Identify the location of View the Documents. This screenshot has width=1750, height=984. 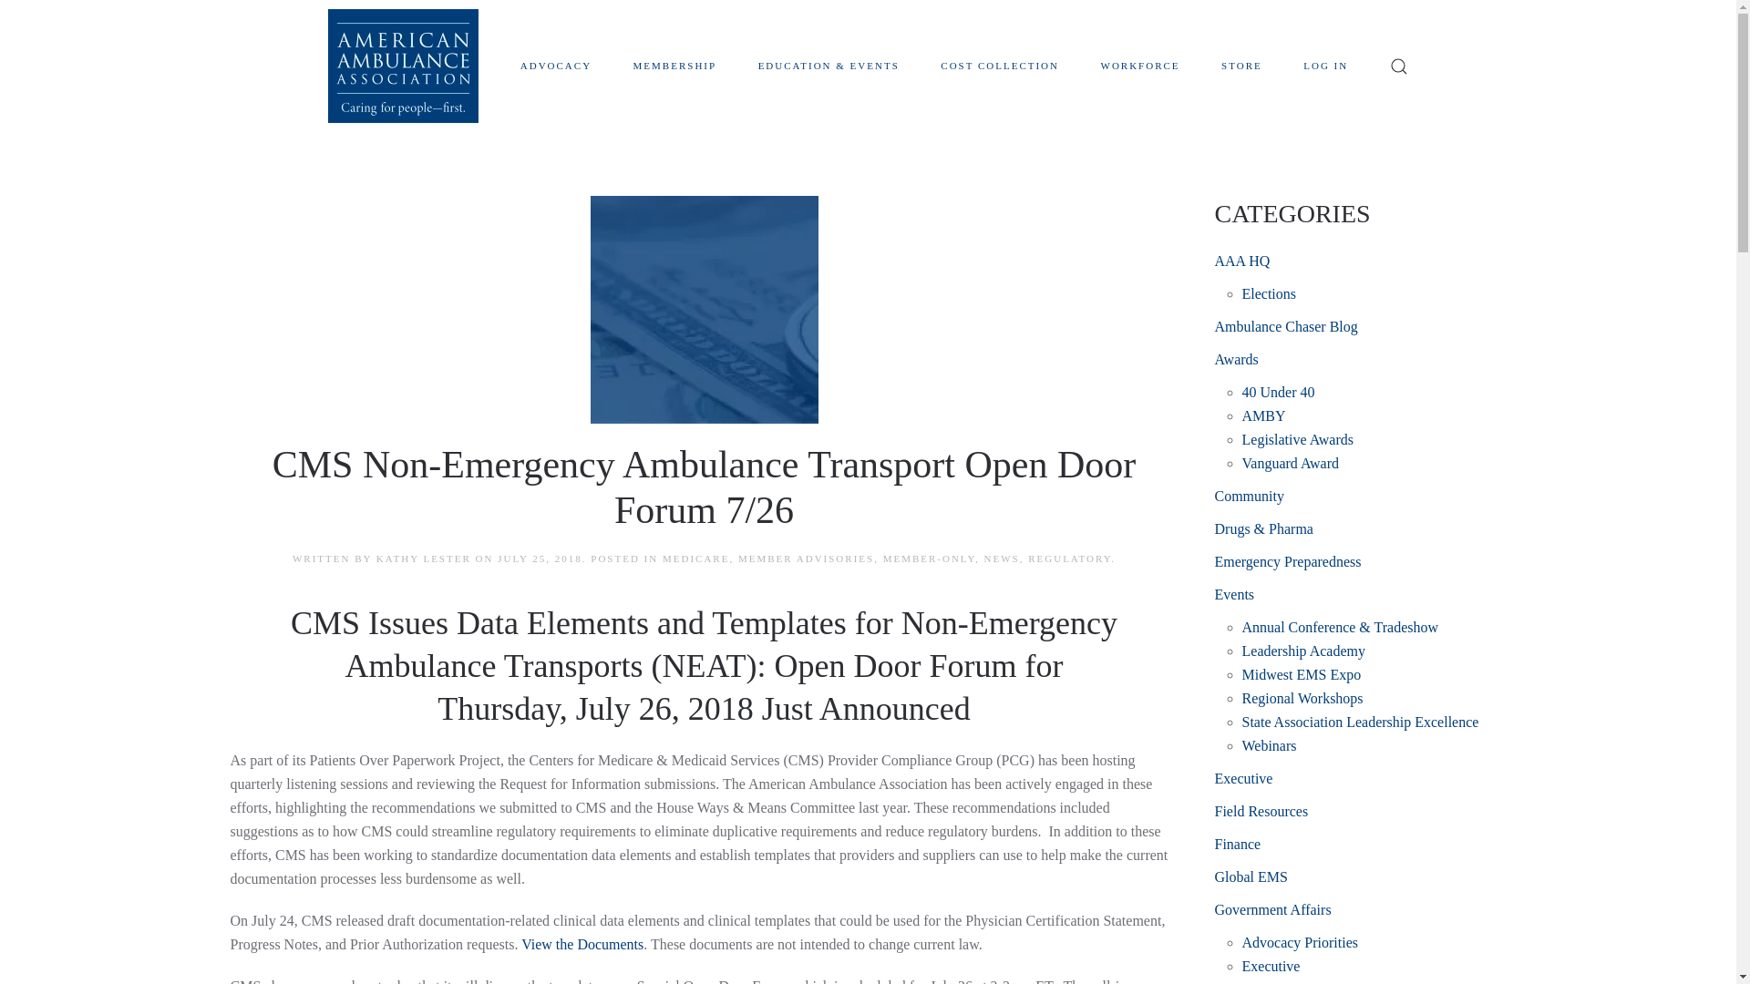
(582, 944).